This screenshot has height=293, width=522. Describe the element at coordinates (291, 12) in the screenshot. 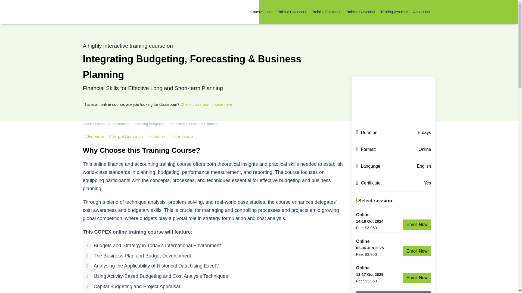

I see `Training Calendar` at that location.